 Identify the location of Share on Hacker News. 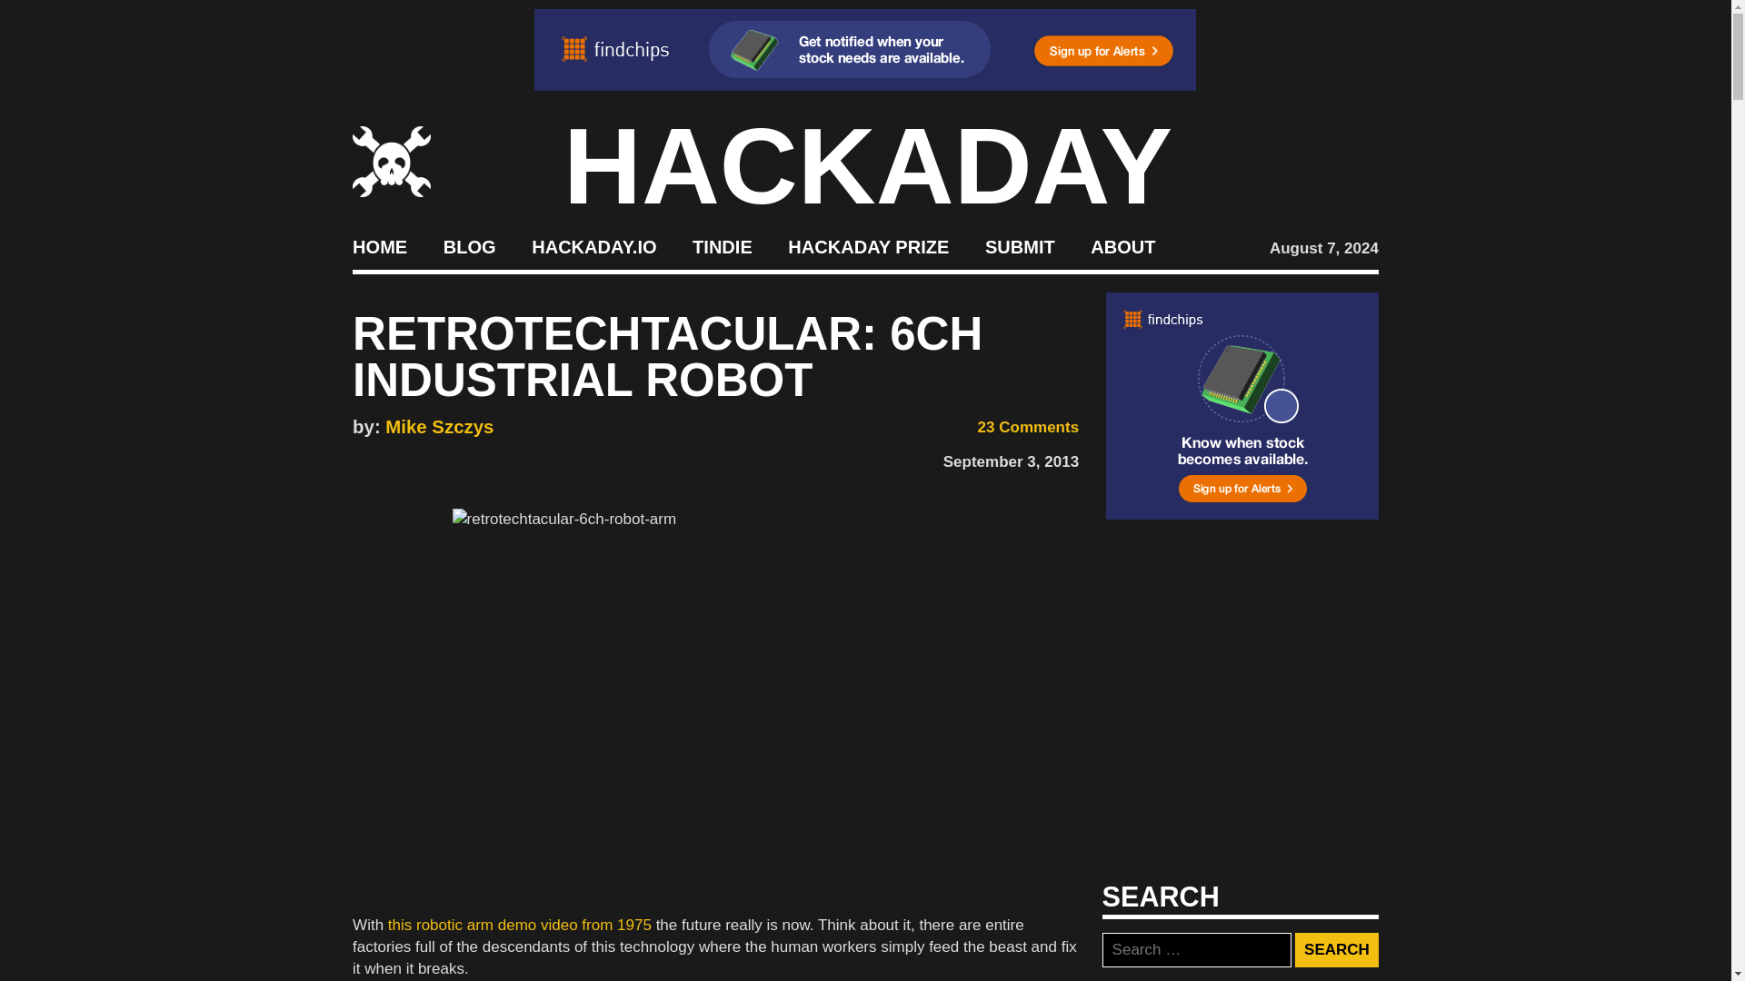
(416, 457).